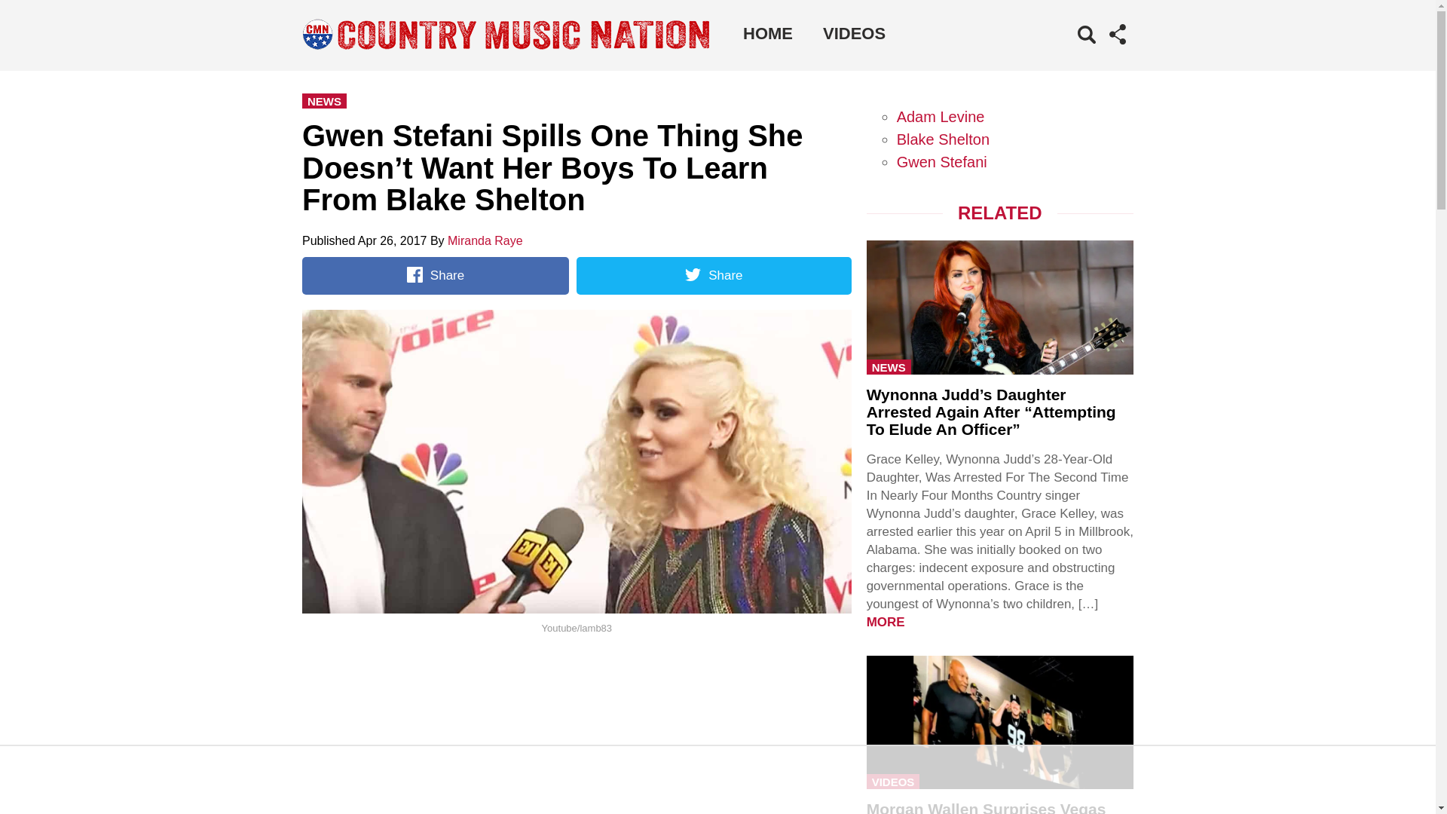  What do you see at coordinates (1064, 57) in the screenshot?
I see `Search` at bounding box center [1064, 57].